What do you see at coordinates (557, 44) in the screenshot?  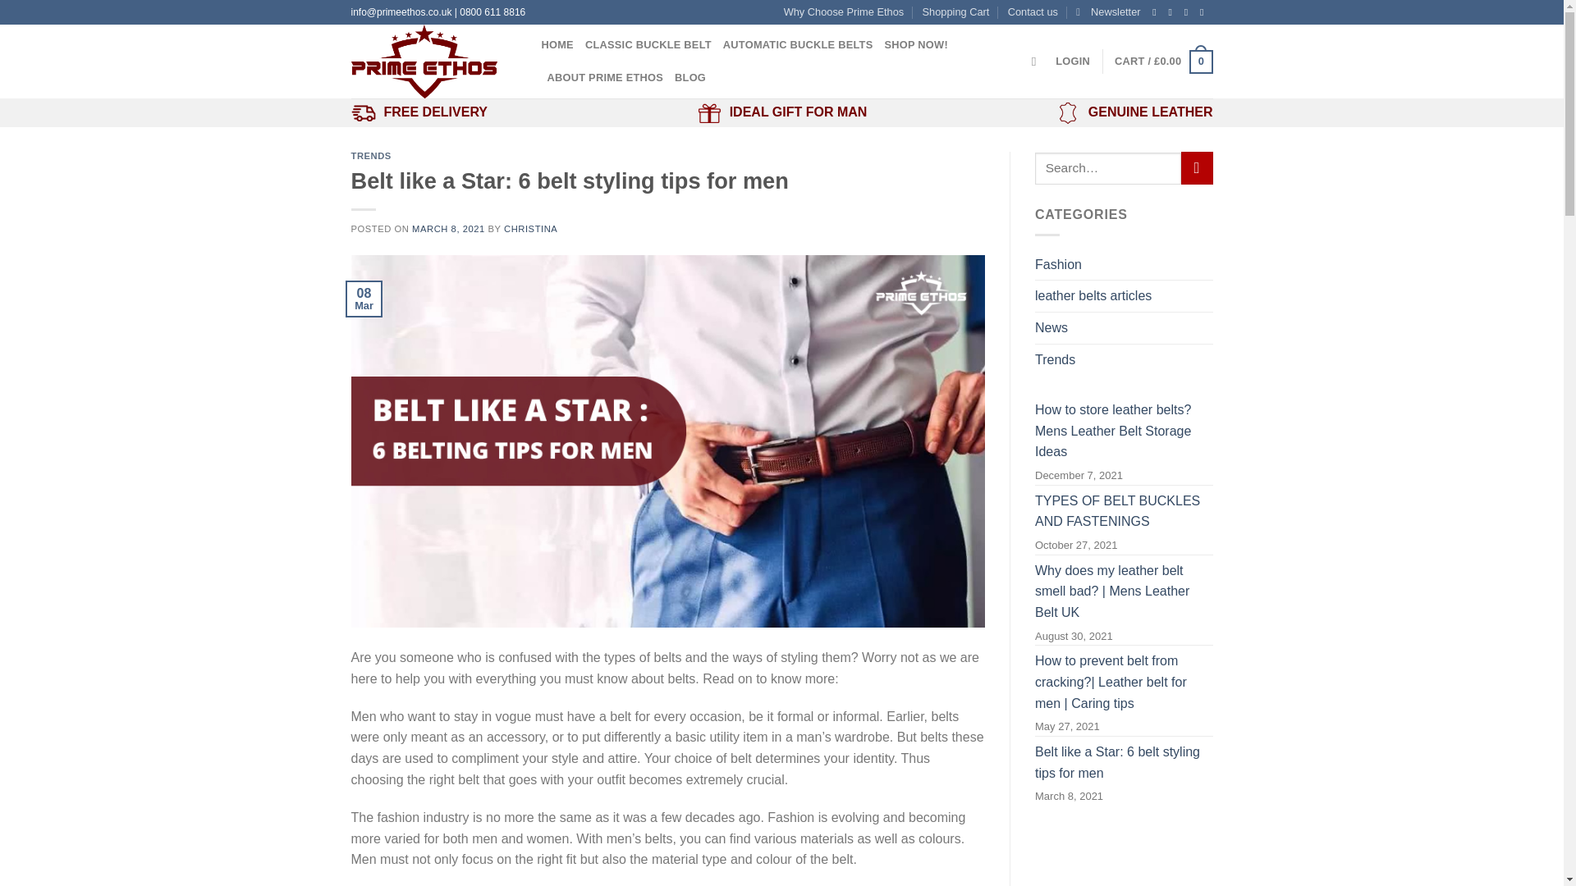 I see `HOME` at bounding box center [557, 44].